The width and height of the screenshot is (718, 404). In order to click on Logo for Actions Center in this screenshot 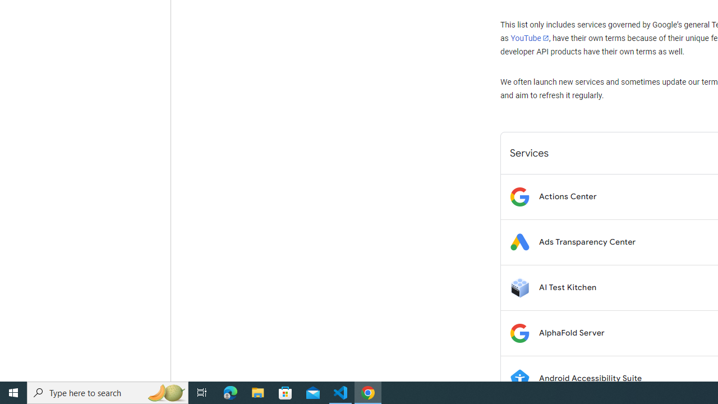, I will do `click(519, 196)`.